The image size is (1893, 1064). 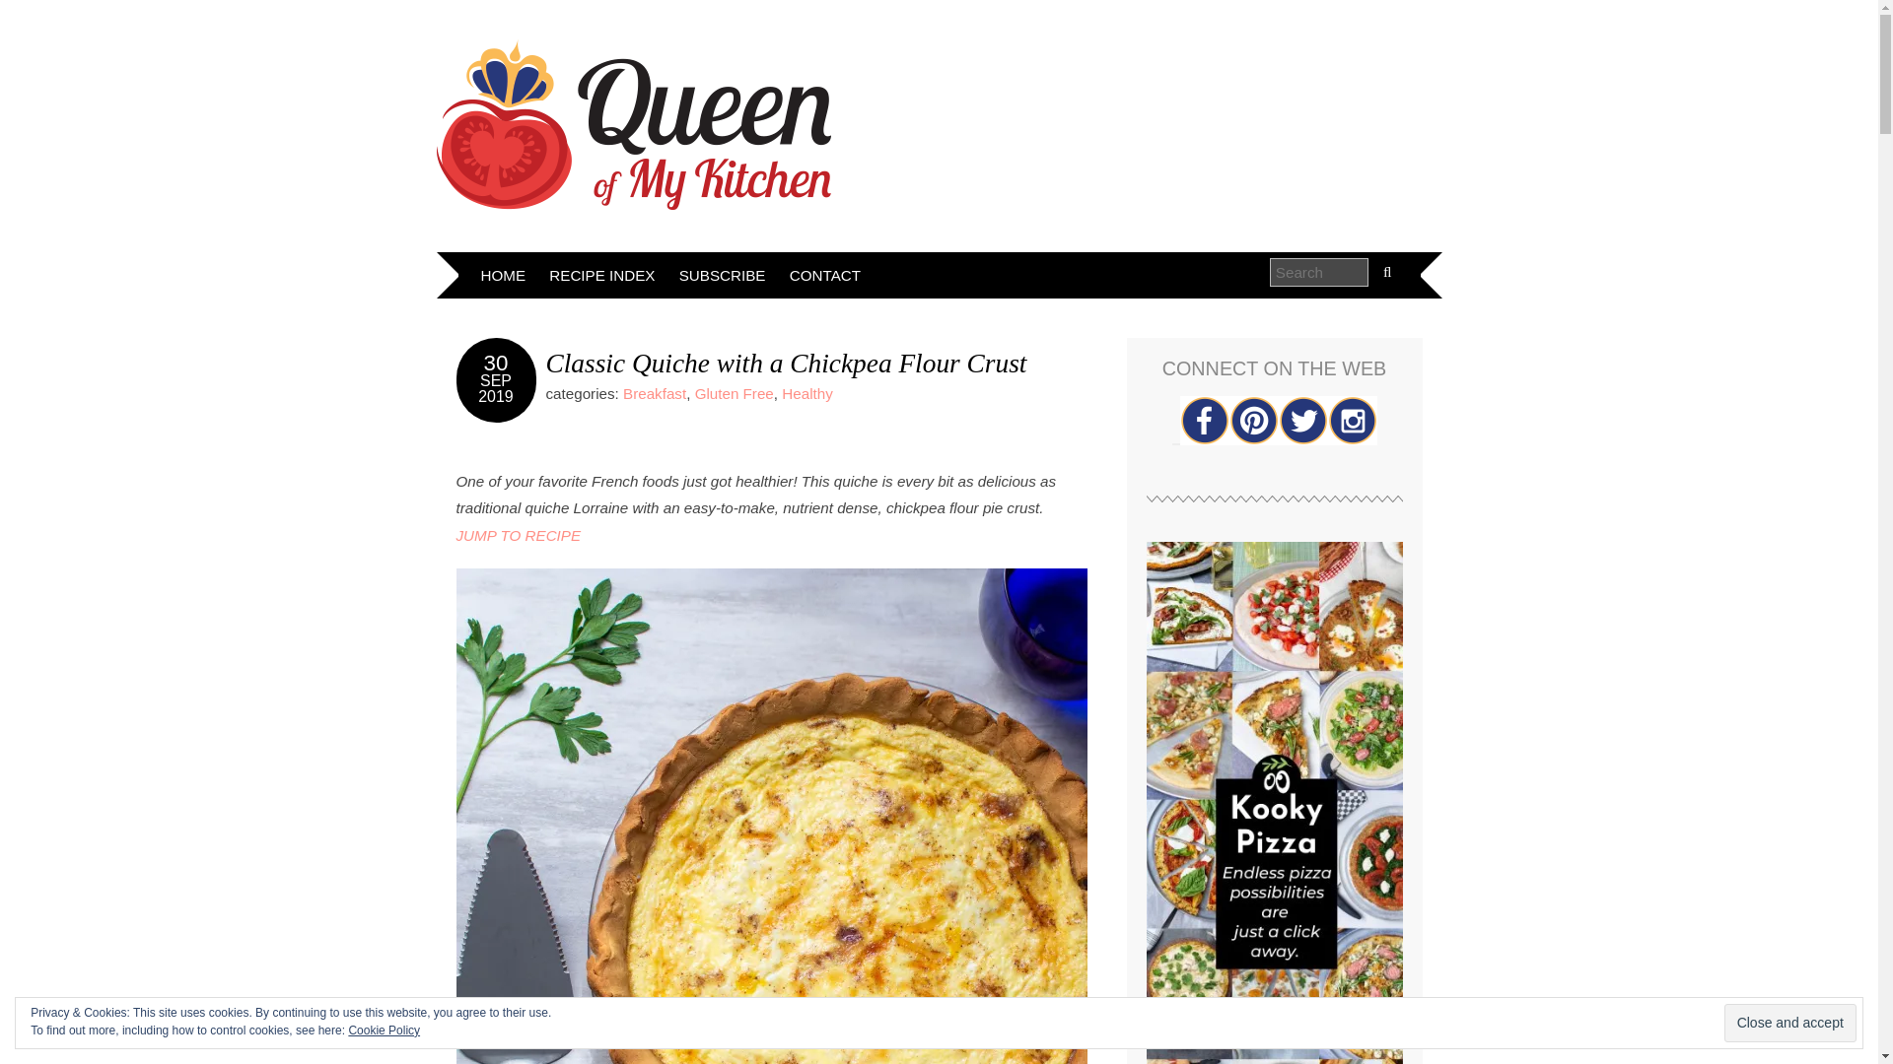 What do you see at coordinates (723, 275) in the screenshot?
I see `SUBSCRIBE` at bounding box center [723, 275].